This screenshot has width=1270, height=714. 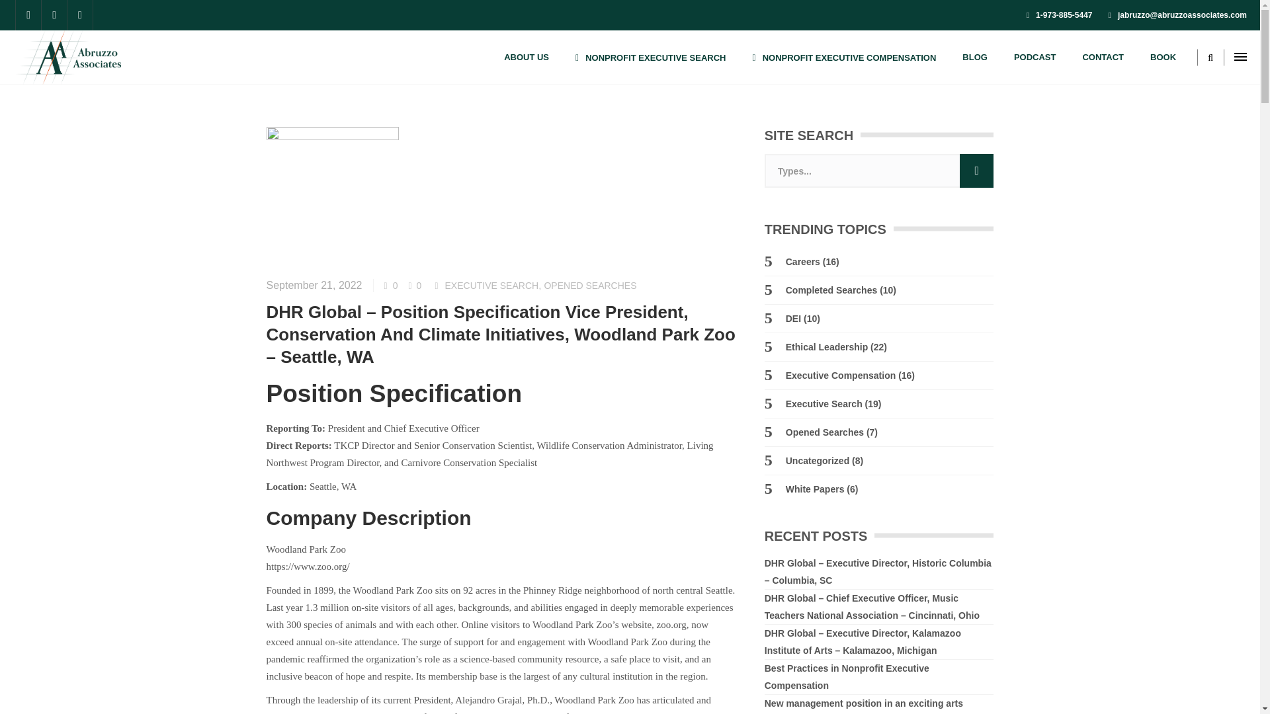 I want to click on NONPROFIT EXECUTIVE SEARCH, so click(x=651, y=57).